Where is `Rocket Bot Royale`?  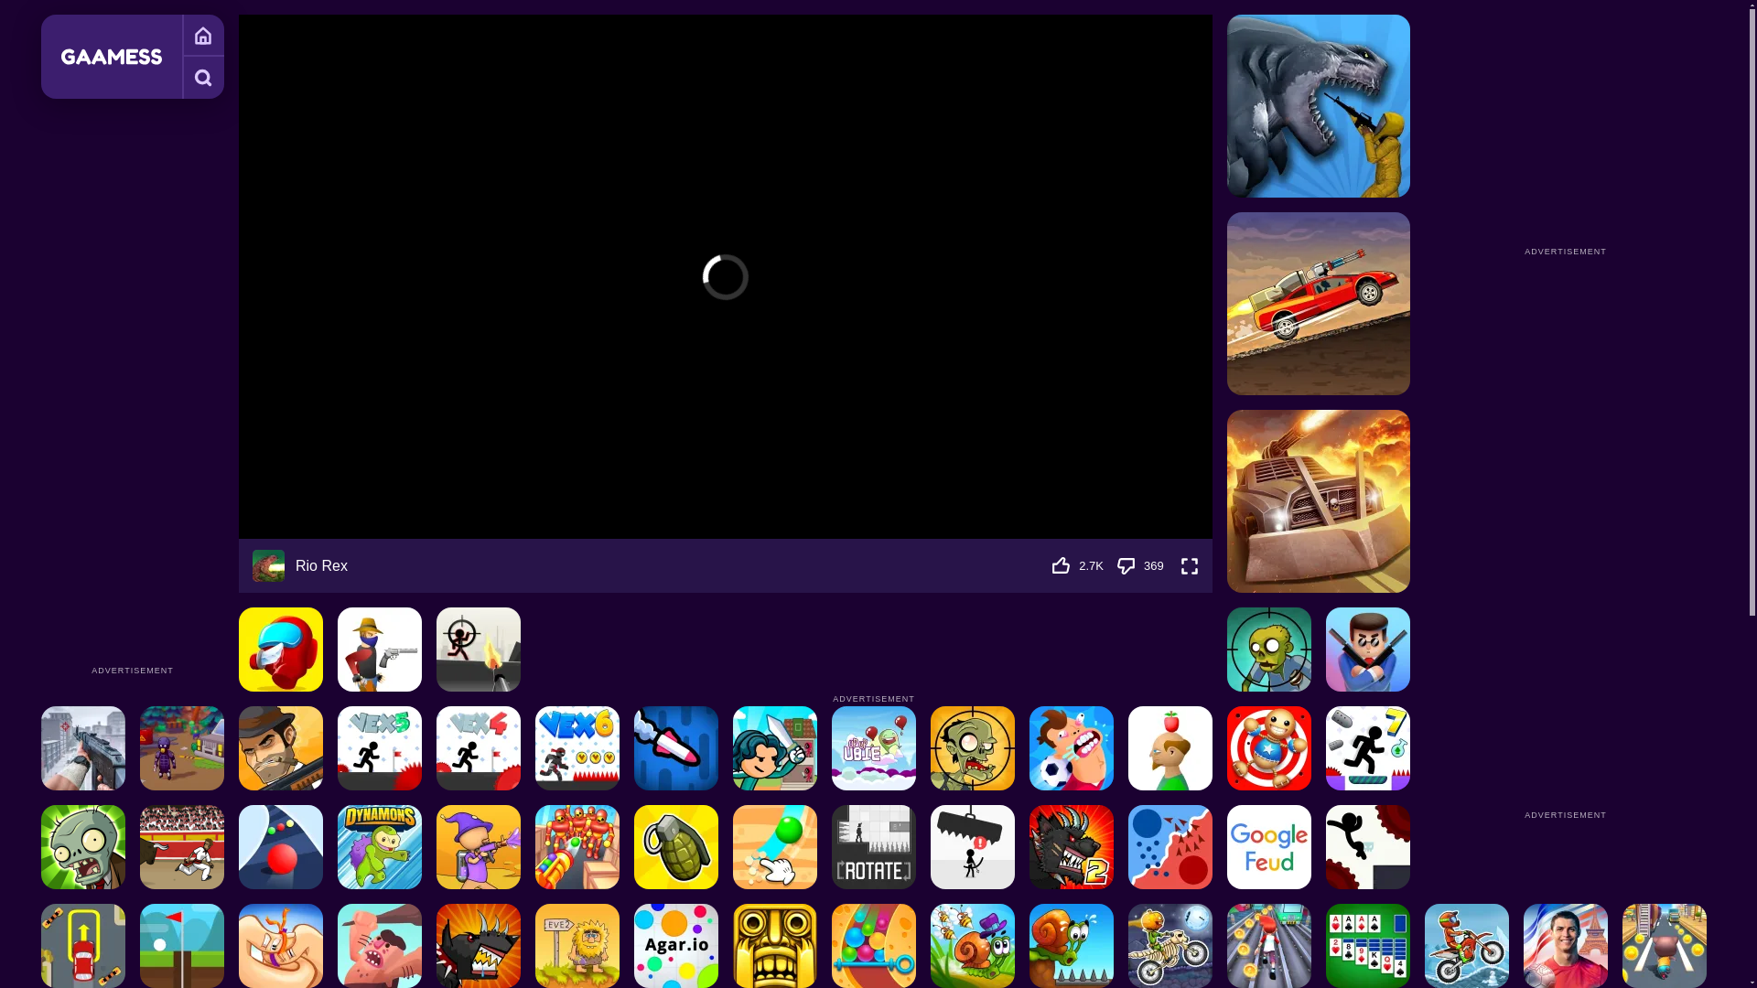 Rocket Bot Royale is located at coordinates (676, 748).